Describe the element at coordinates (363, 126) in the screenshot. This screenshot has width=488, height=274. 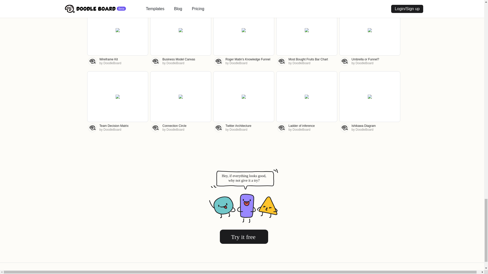
I see `Ishikawa Diagram` at that location.